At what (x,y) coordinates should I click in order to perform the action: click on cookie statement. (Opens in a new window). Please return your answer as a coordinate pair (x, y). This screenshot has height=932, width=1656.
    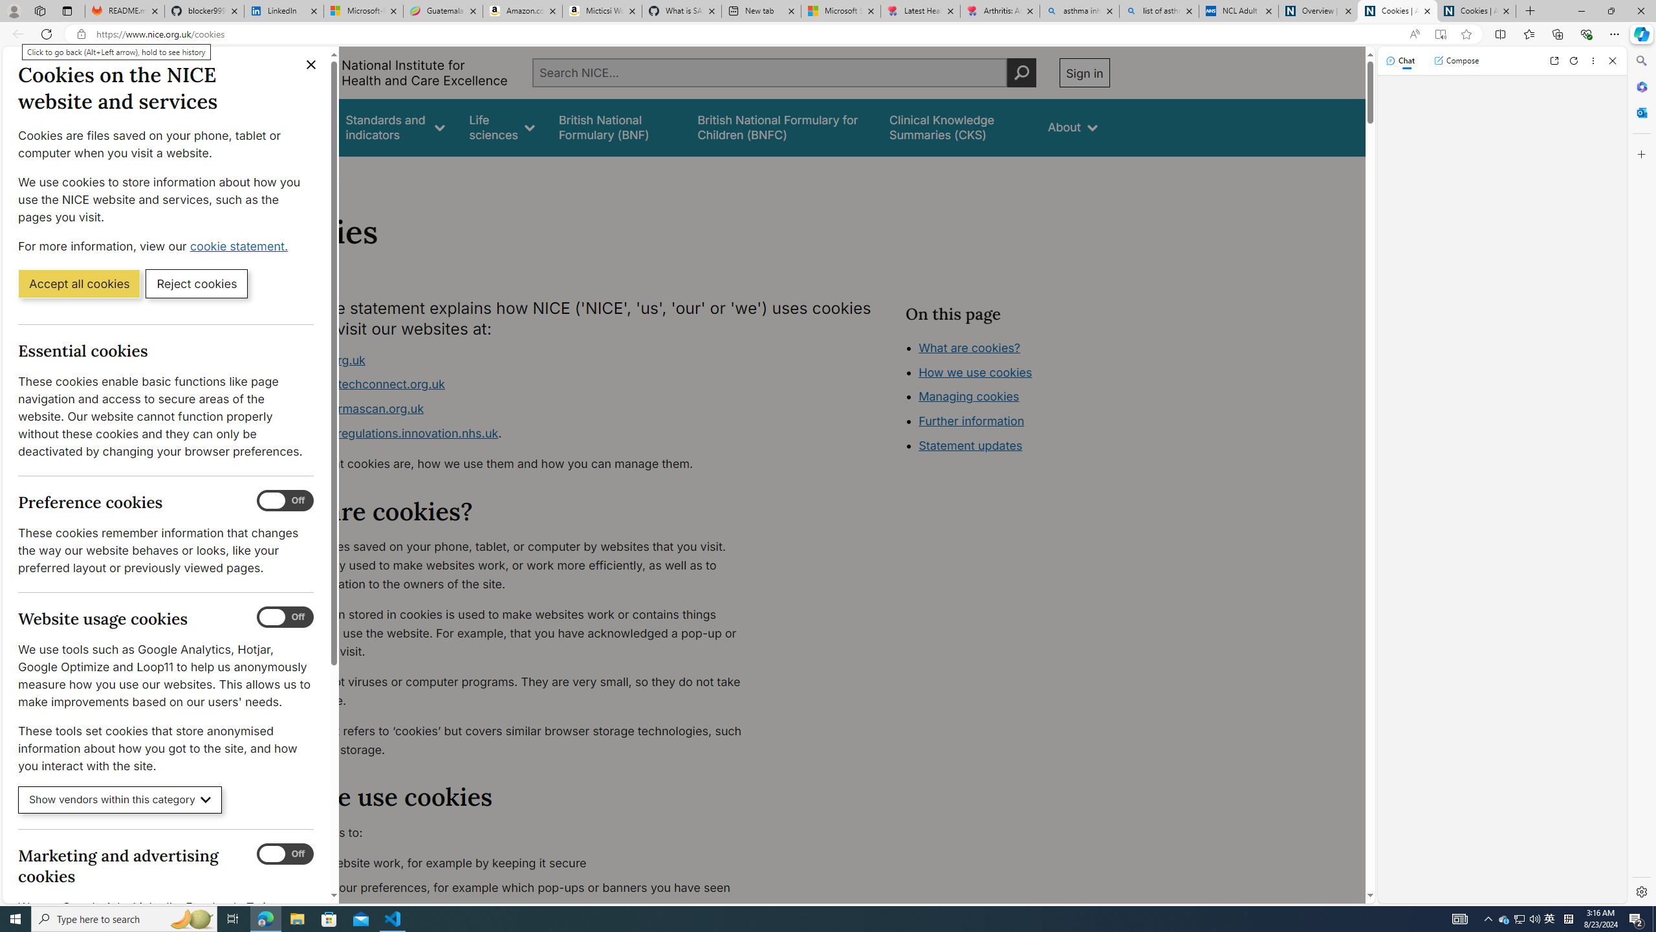
    Looking at the image, I should click on (241, 246).